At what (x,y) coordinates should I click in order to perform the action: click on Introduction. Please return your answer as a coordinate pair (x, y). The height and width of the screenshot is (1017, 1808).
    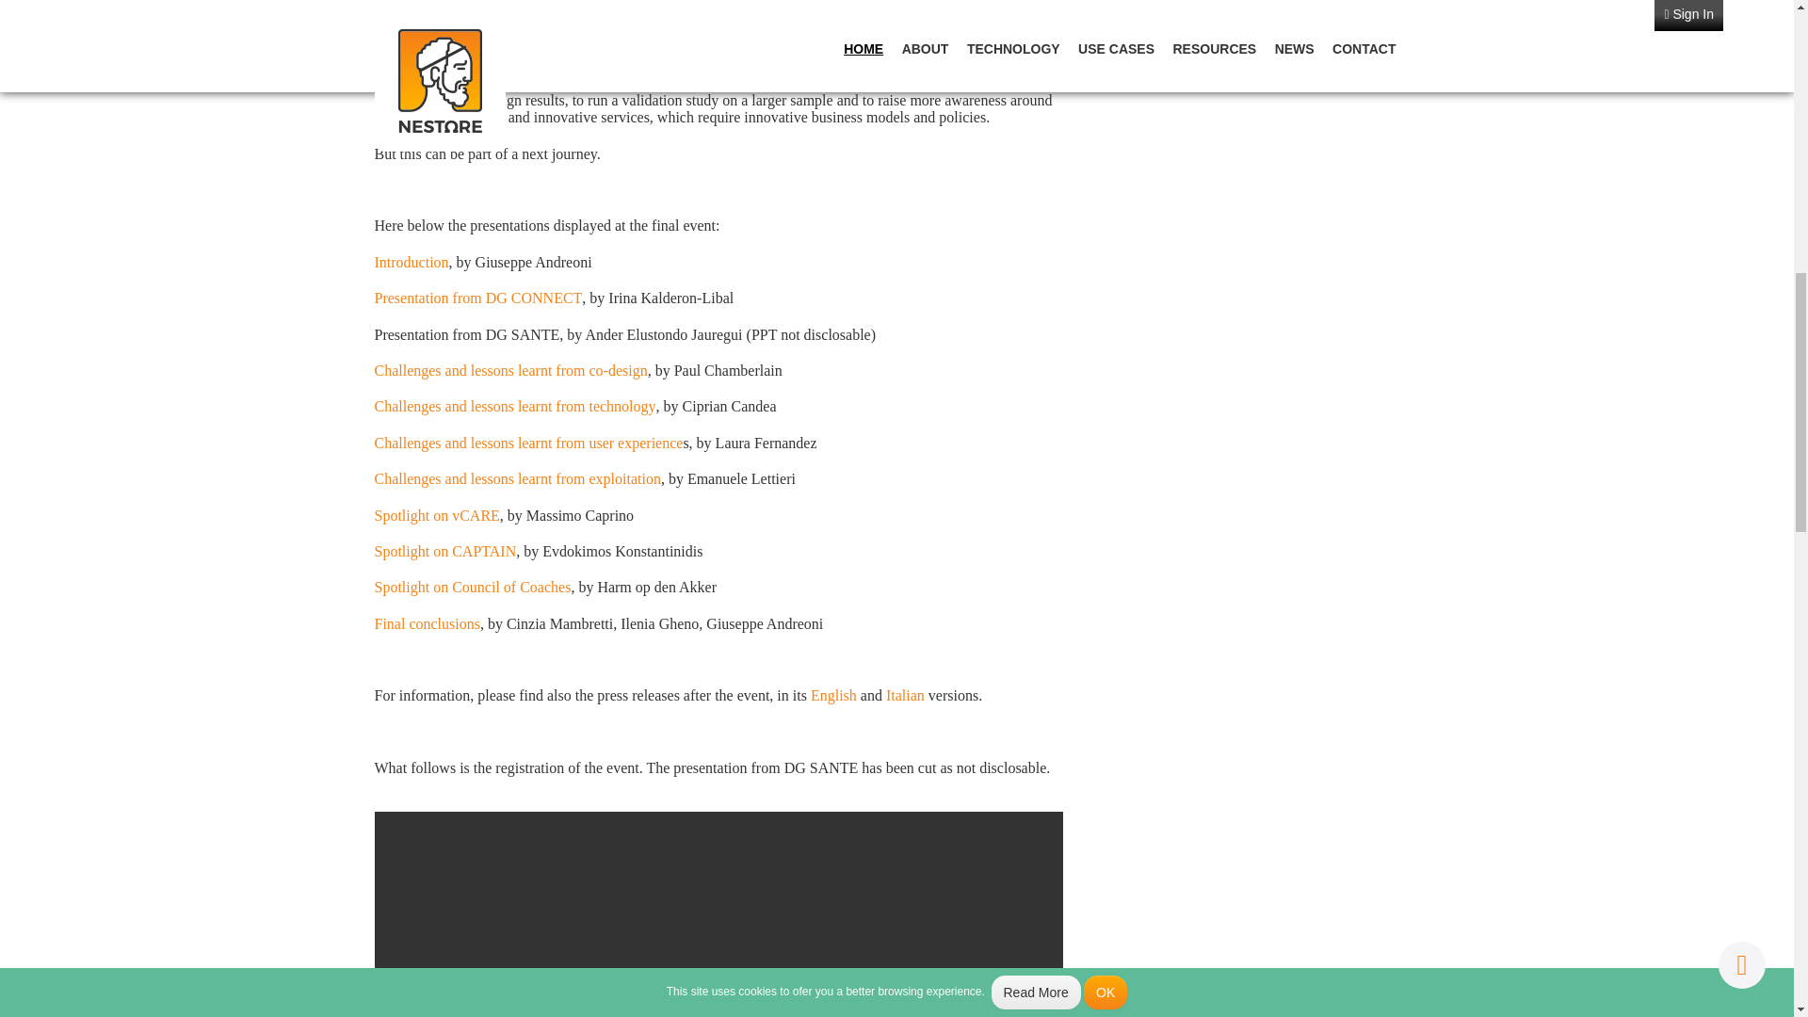
    Looking at the image, I should click on (411, 262).